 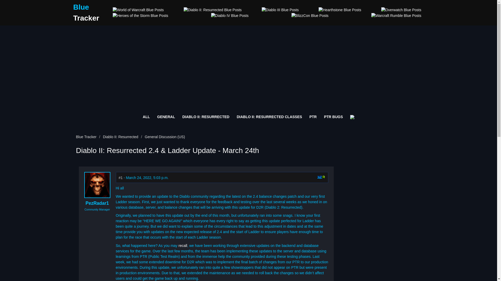 I want to click on PezRadar1, so click(x=97, y=203).